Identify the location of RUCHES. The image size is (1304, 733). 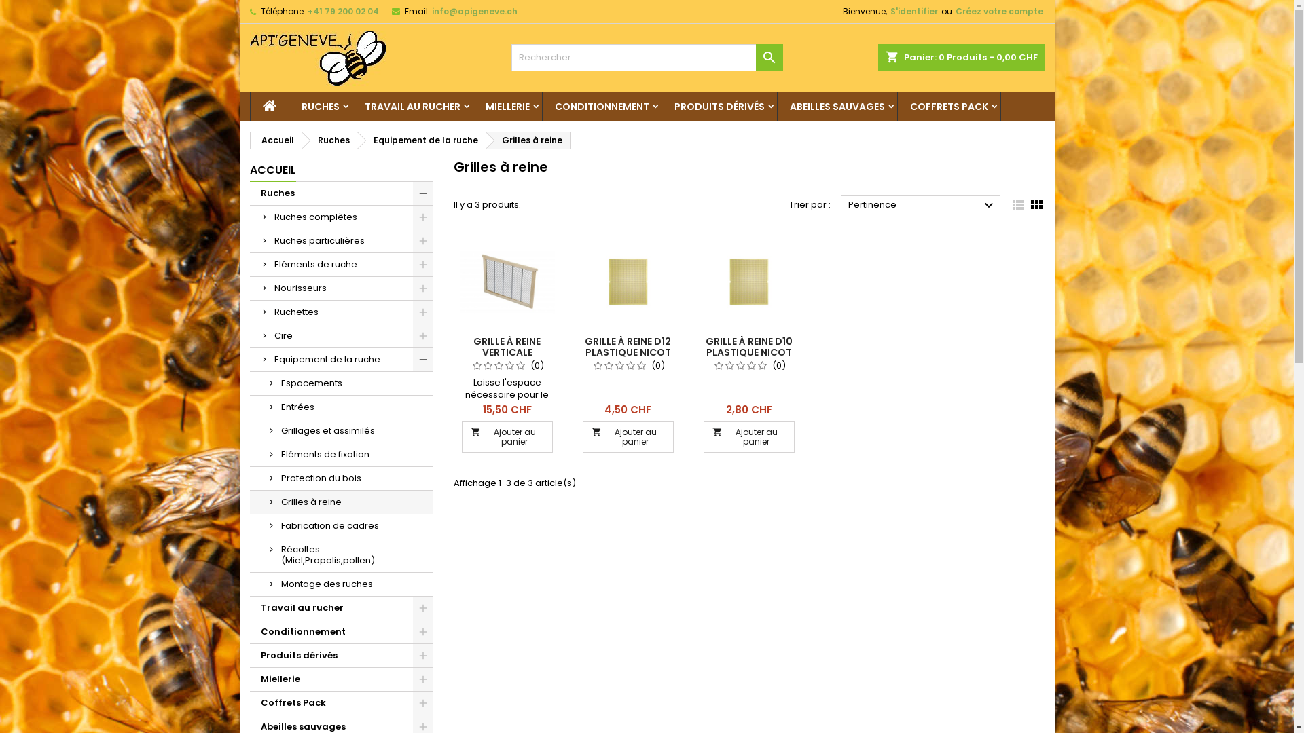
(321, 107).